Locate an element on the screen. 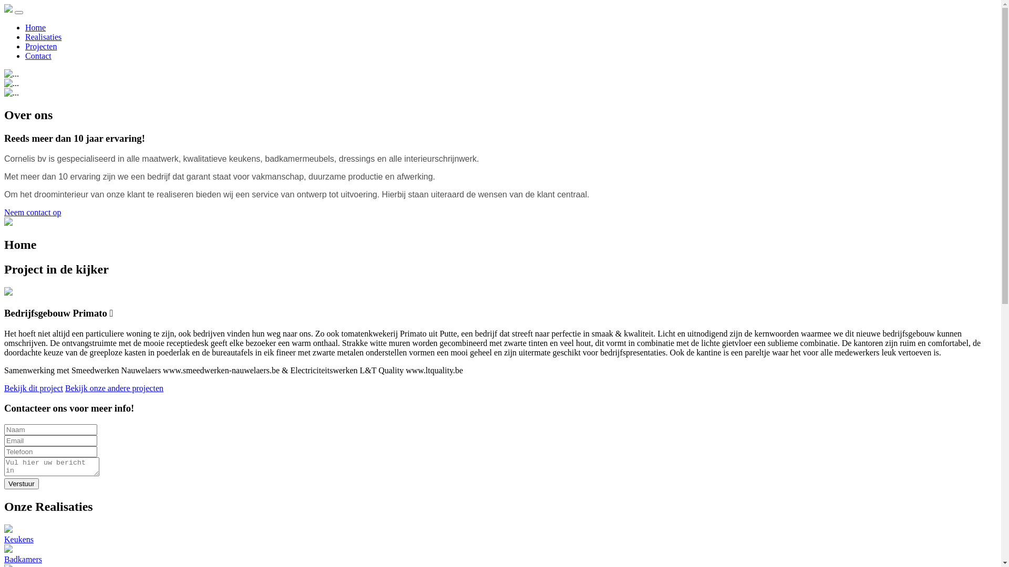 The image size is (1009, 567). Projecten is located at coordinates (41, 46).